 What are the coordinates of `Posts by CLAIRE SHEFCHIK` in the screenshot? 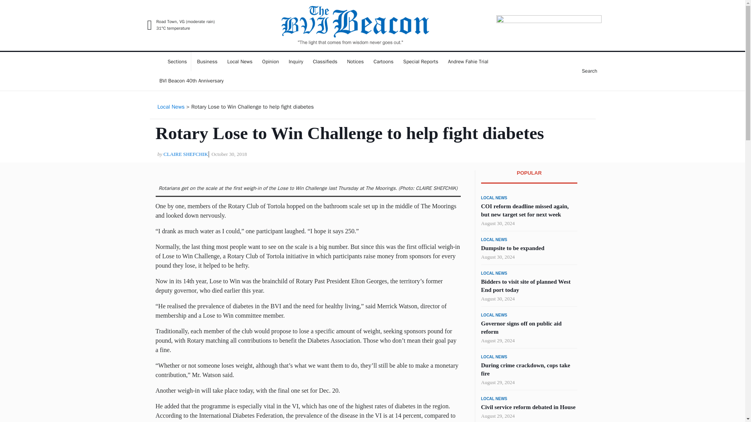 It's located at (185, 154).